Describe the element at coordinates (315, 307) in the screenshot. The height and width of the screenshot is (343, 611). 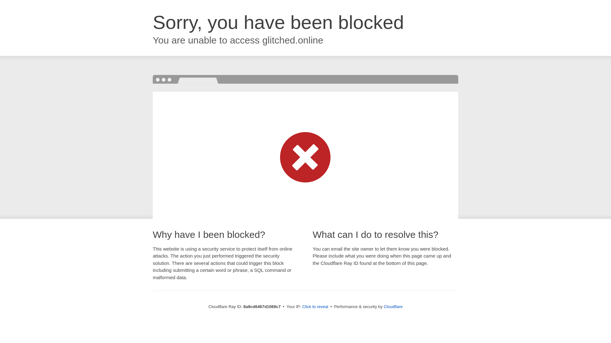
I see `Click to reveal` at that location.